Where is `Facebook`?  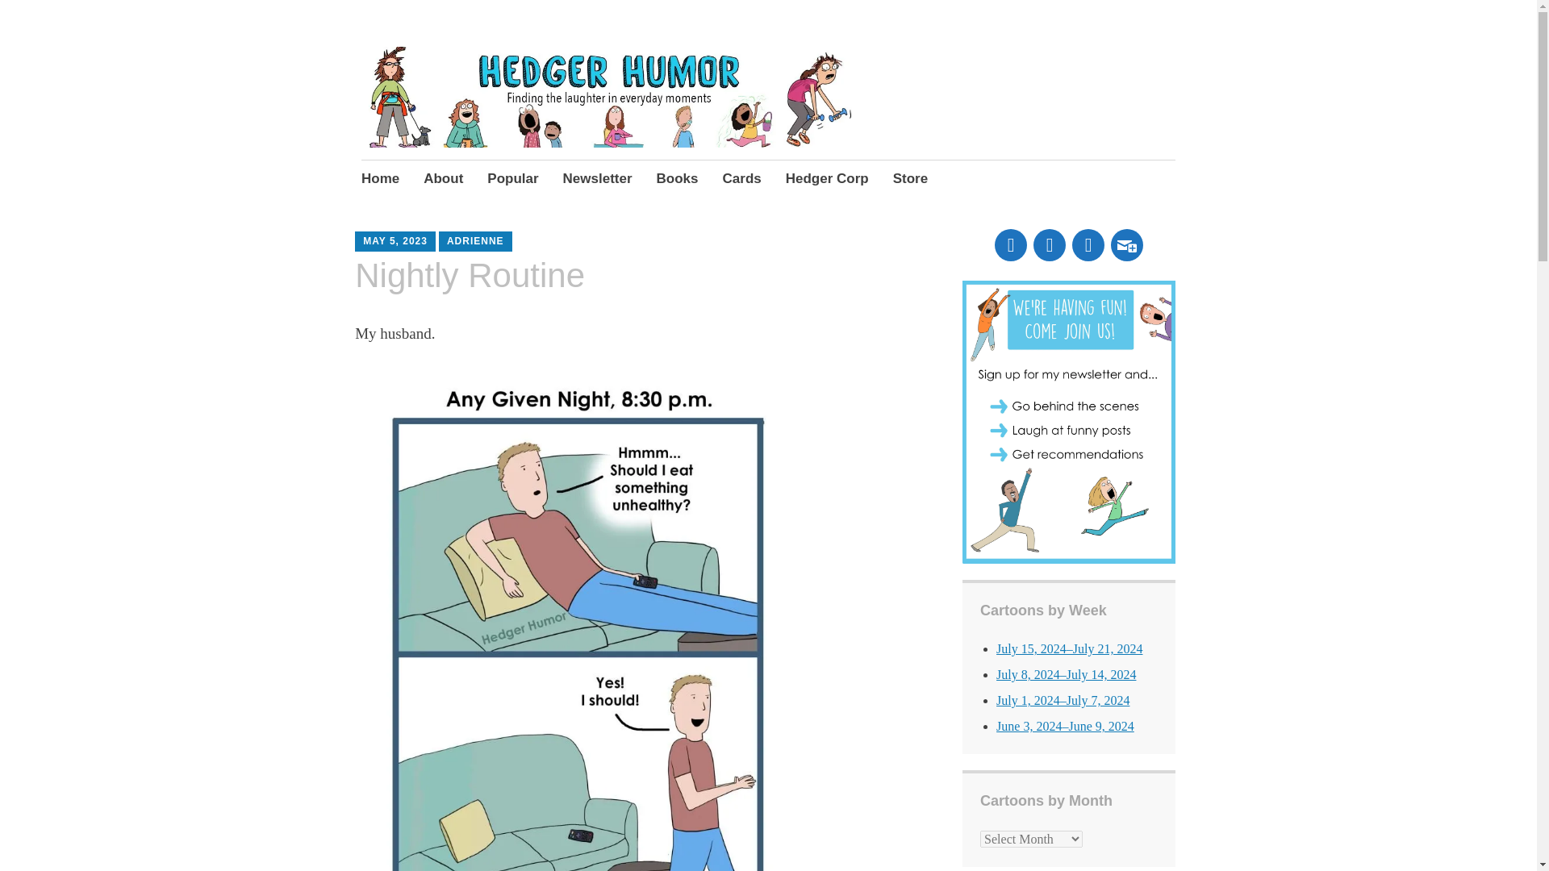
Facebook is located at coordinates (1010, 242).